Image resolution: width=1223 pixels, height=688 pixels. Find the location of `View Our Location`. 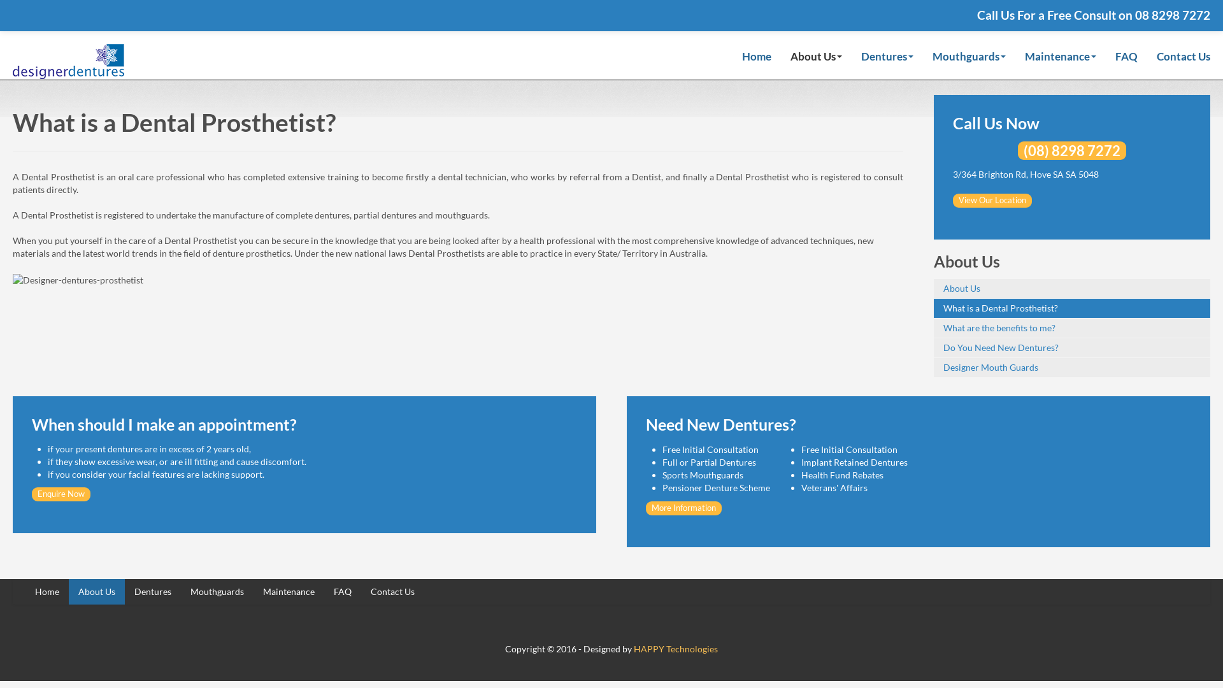

View Our Location is located at coordinates (992, 201).